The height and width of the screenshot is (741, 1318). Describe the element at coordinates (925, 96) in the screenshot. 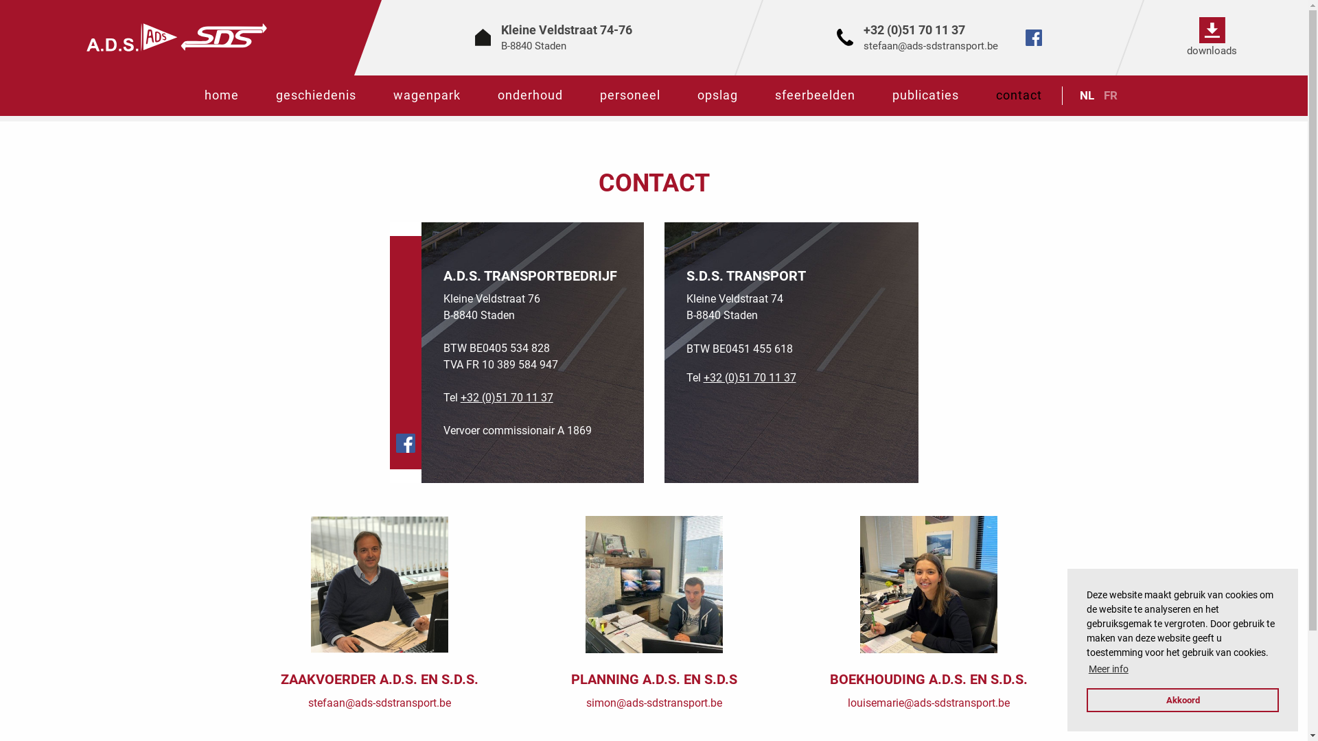

I see `publicaties` at that location.